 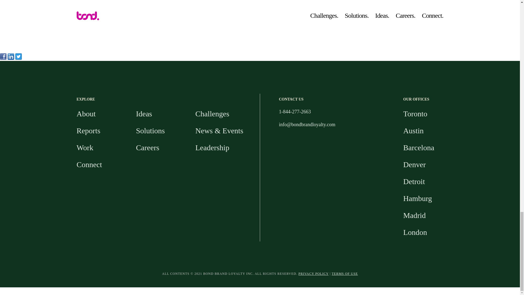 What do you see at coordinates (414, 131) in the screenshot?
I see `Austin` at bounding box center [414, 131].